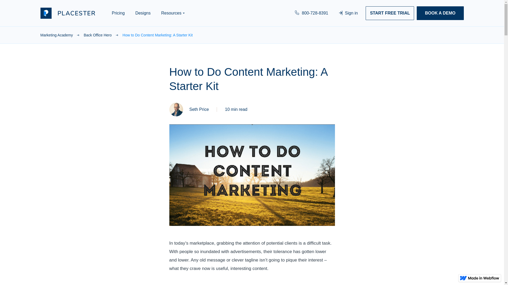  Describe the element at coordinates (118, 13) in the screenshot. I see `Pricing` at that location.